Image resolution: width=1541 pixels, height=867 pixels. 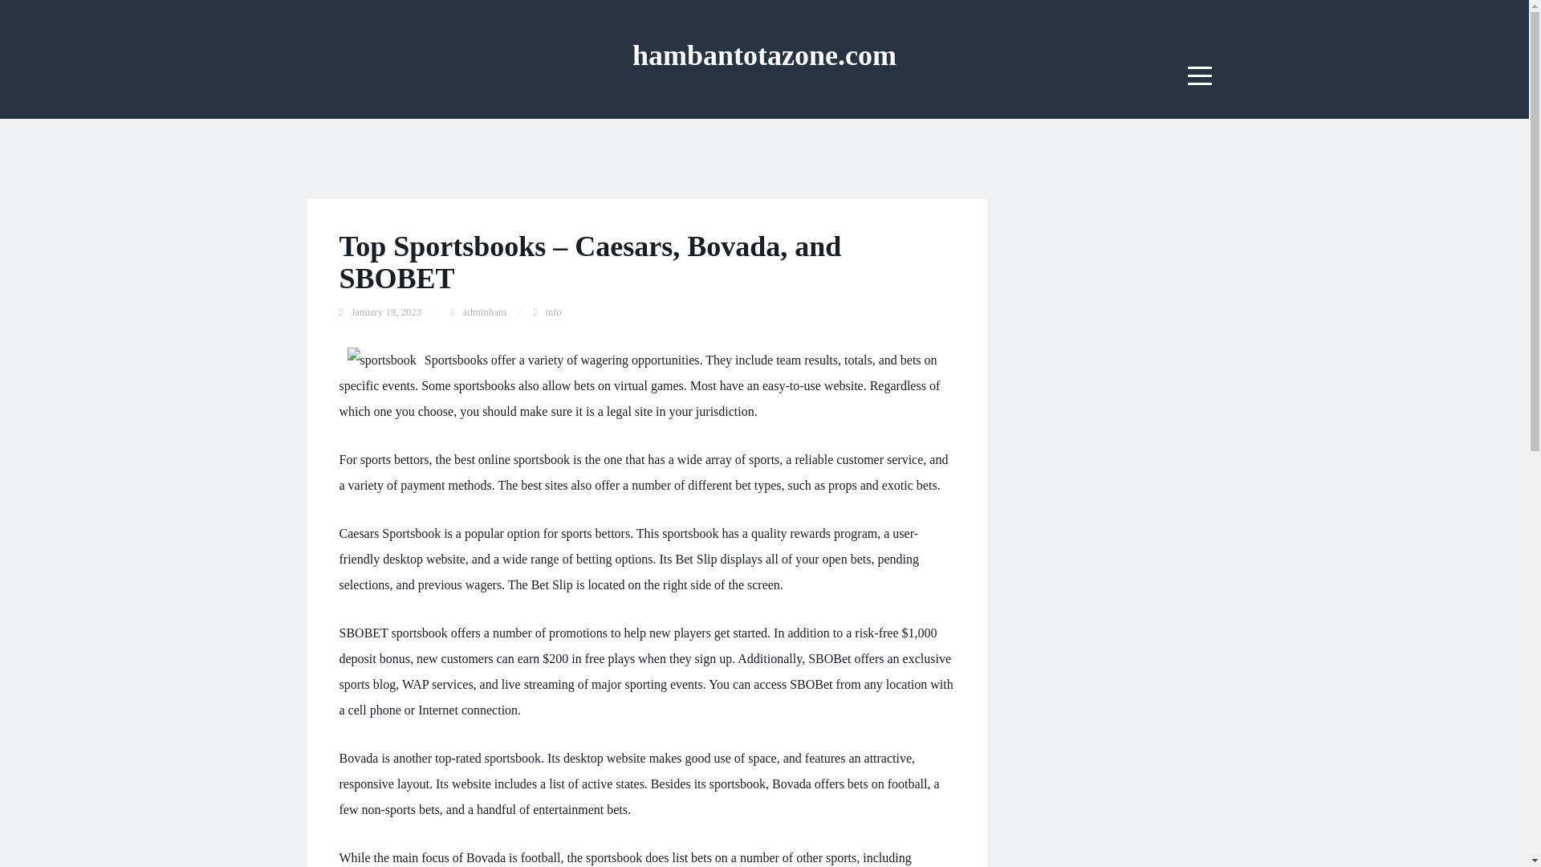 What do you see at coordinates (764, 55) in the screenshot?
I see `hambantotazone.com` at bounding box center [764, 55].